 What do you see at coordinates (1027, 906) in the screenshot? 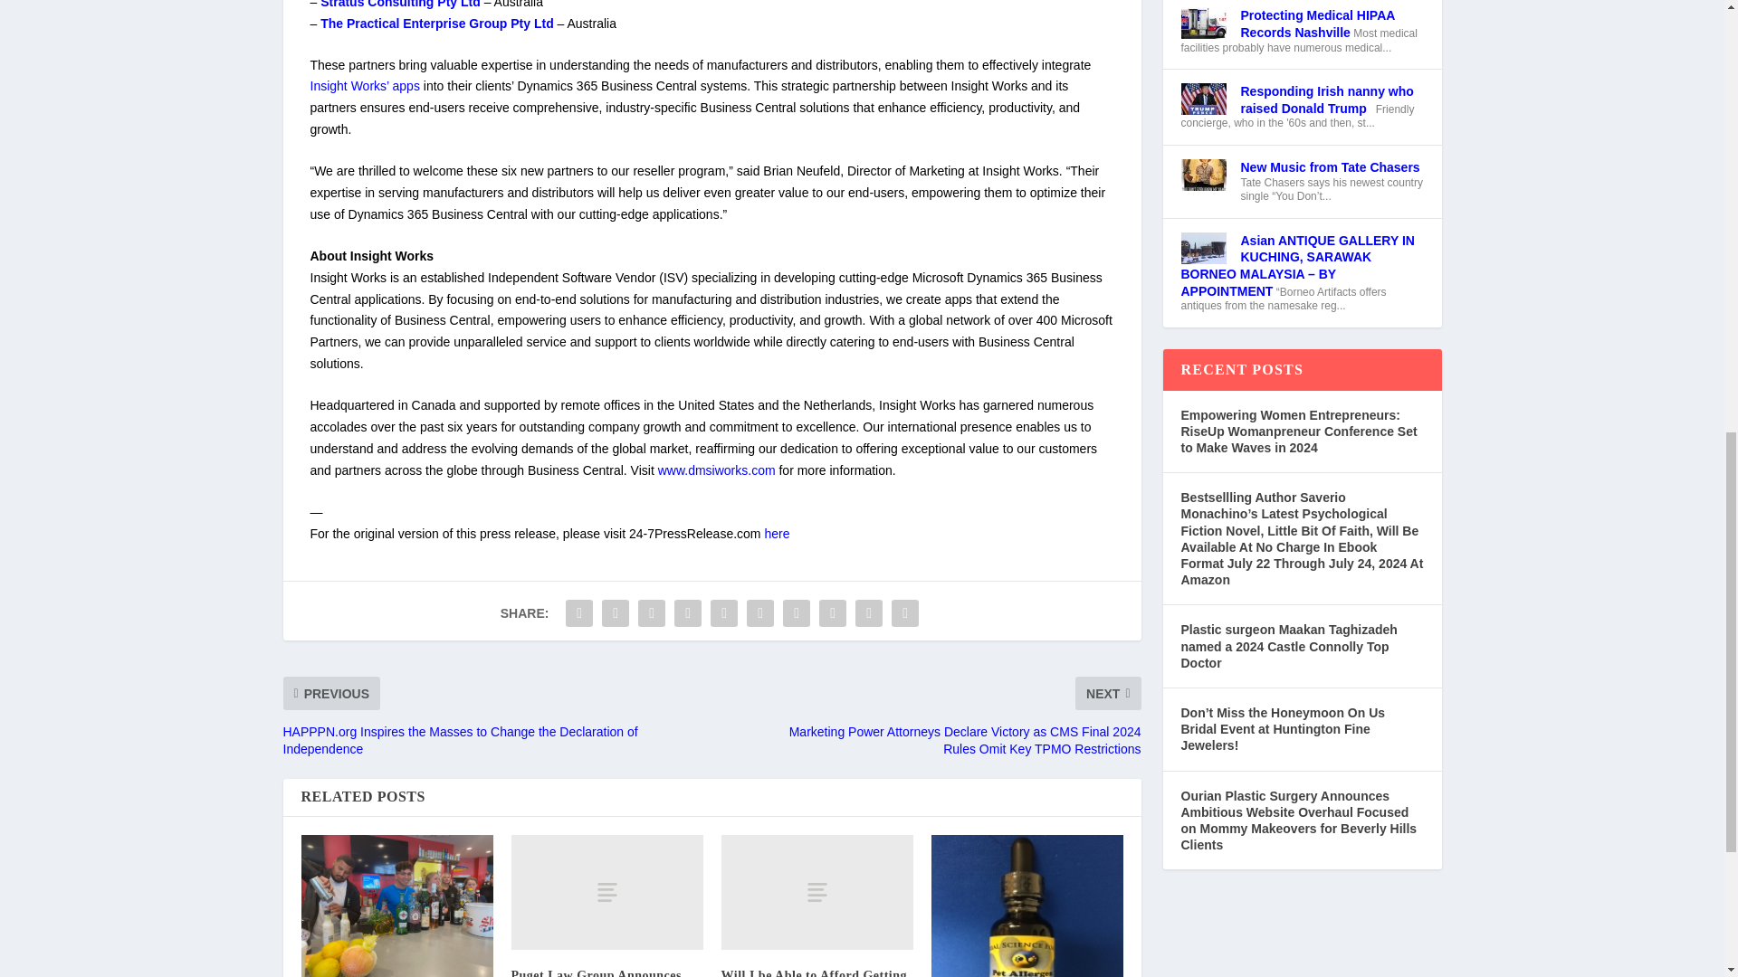
I see `Make Your Pet a Hypoallergenic Pet` at bounding box center [1027, 906].